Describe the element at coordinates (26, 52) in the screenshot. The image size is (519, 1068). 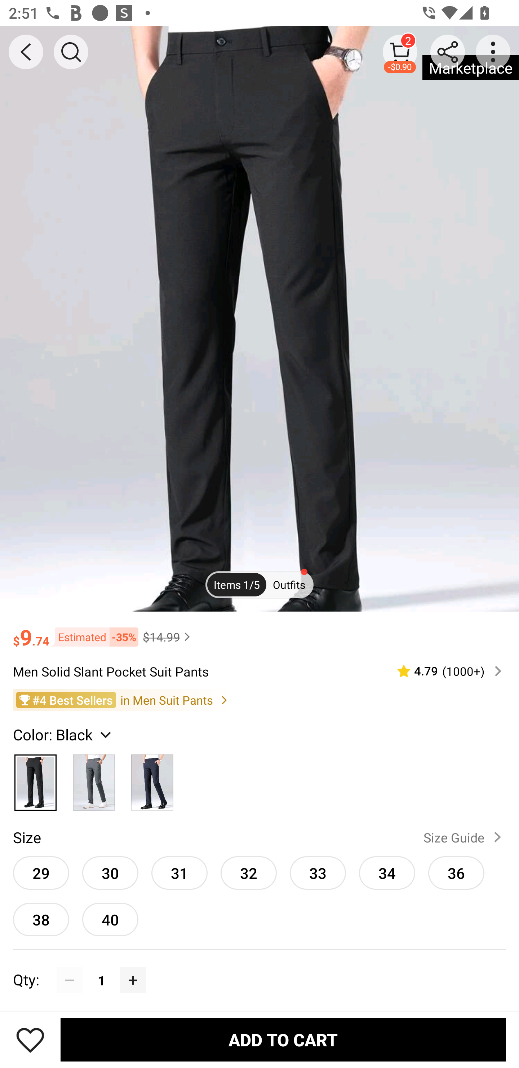
I see `BACK` at that location.